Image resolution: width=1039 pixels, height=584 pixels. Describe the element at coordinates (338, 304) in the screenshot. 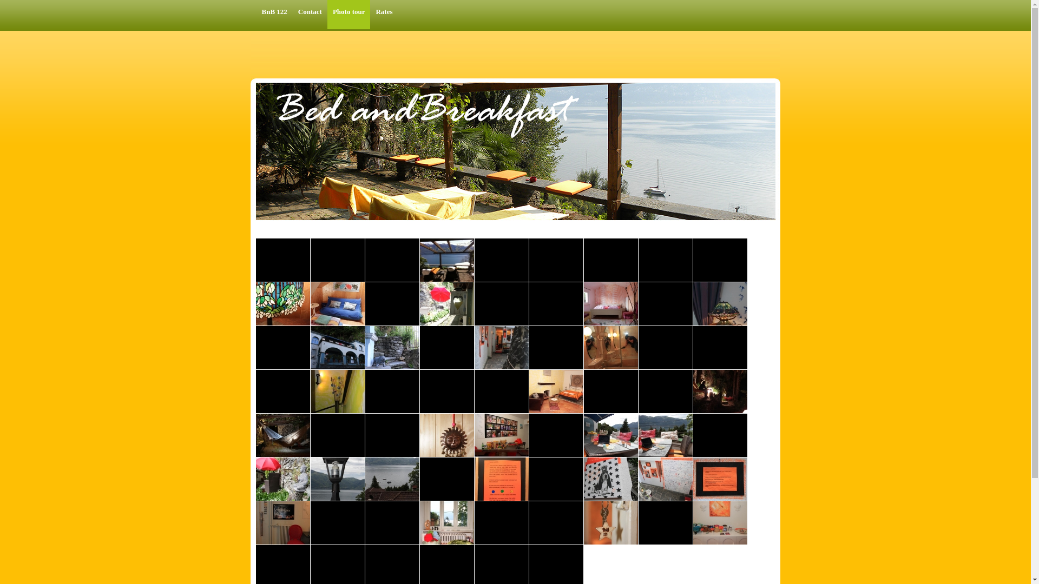

I see `You are viewing the image with filename bnb122_1190.jpg` at that location.